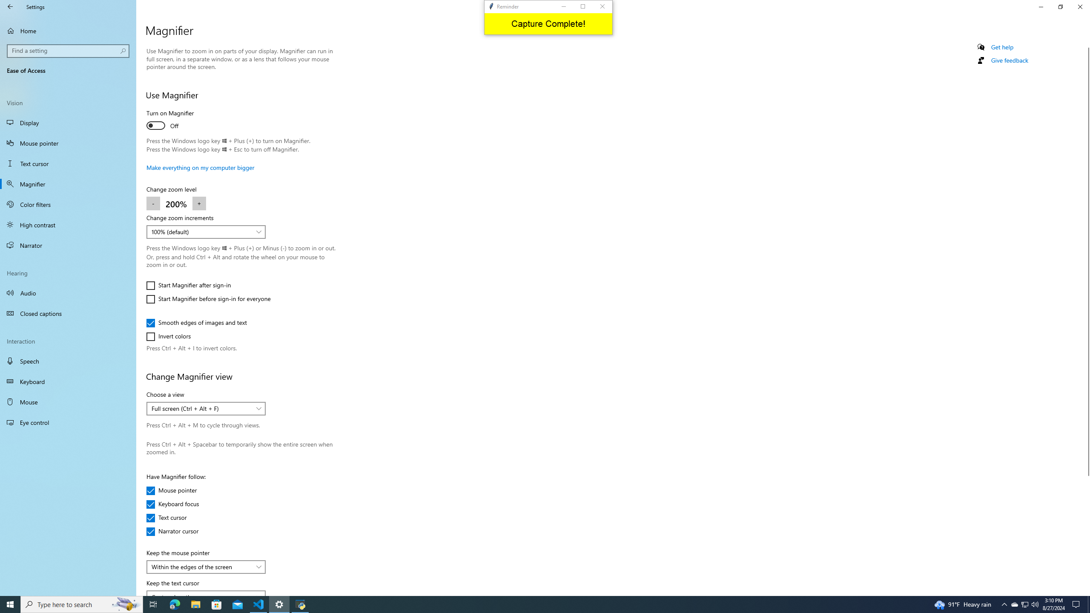 The width and height of the screenshot is (1090, 613). I want to click on Mouse pointer, so click(68, 143).